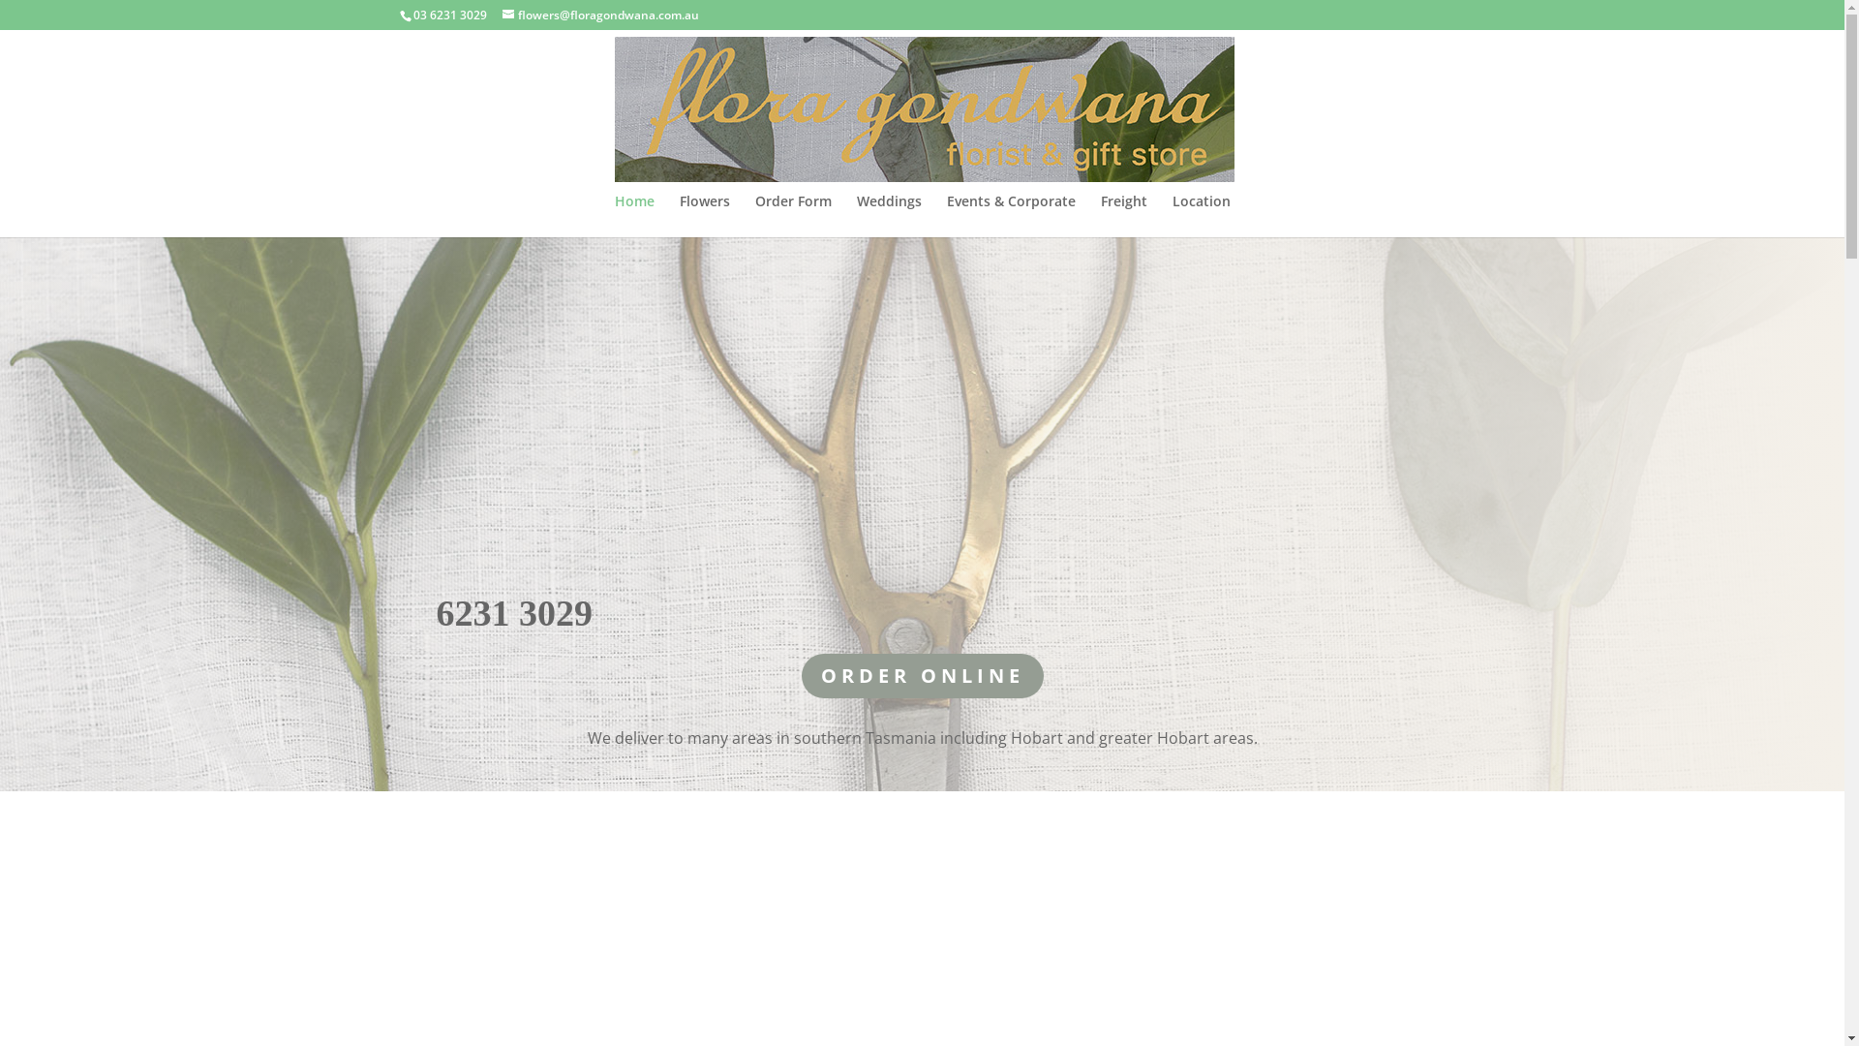 The width and height of the screenshot is (1859, 1046). What do you see at coordinates (794, 216) in the screenshot?
I see `Order Form` at bounding box center [794, 216].